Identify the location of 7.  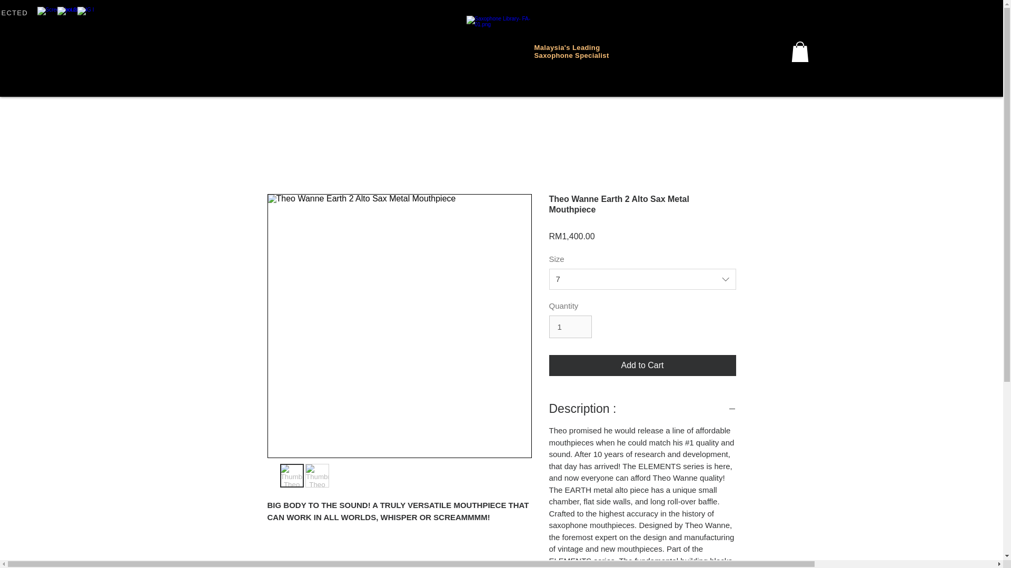
(642, 279).